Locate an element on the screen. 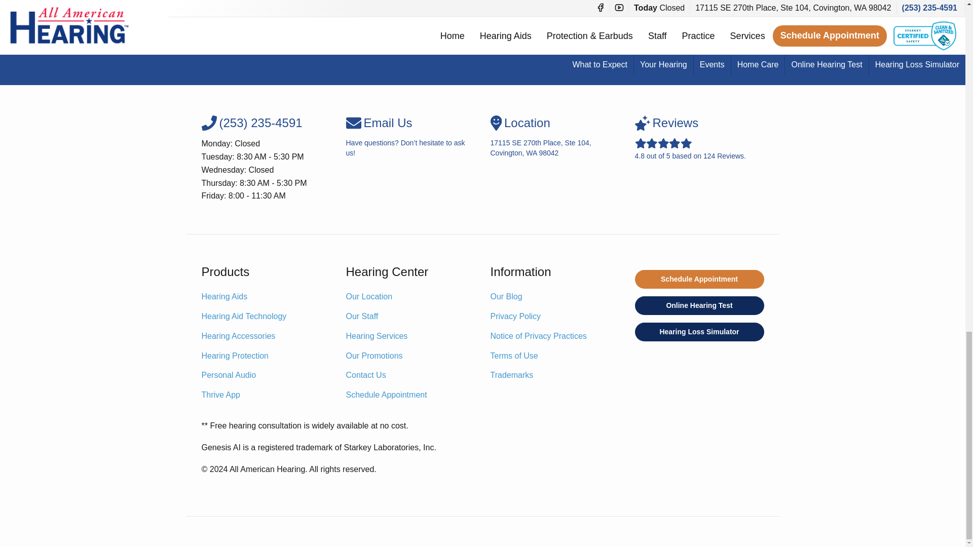 This screenshot has width=973, height=547. Hearing Protection is located at coordinates (235, 356).